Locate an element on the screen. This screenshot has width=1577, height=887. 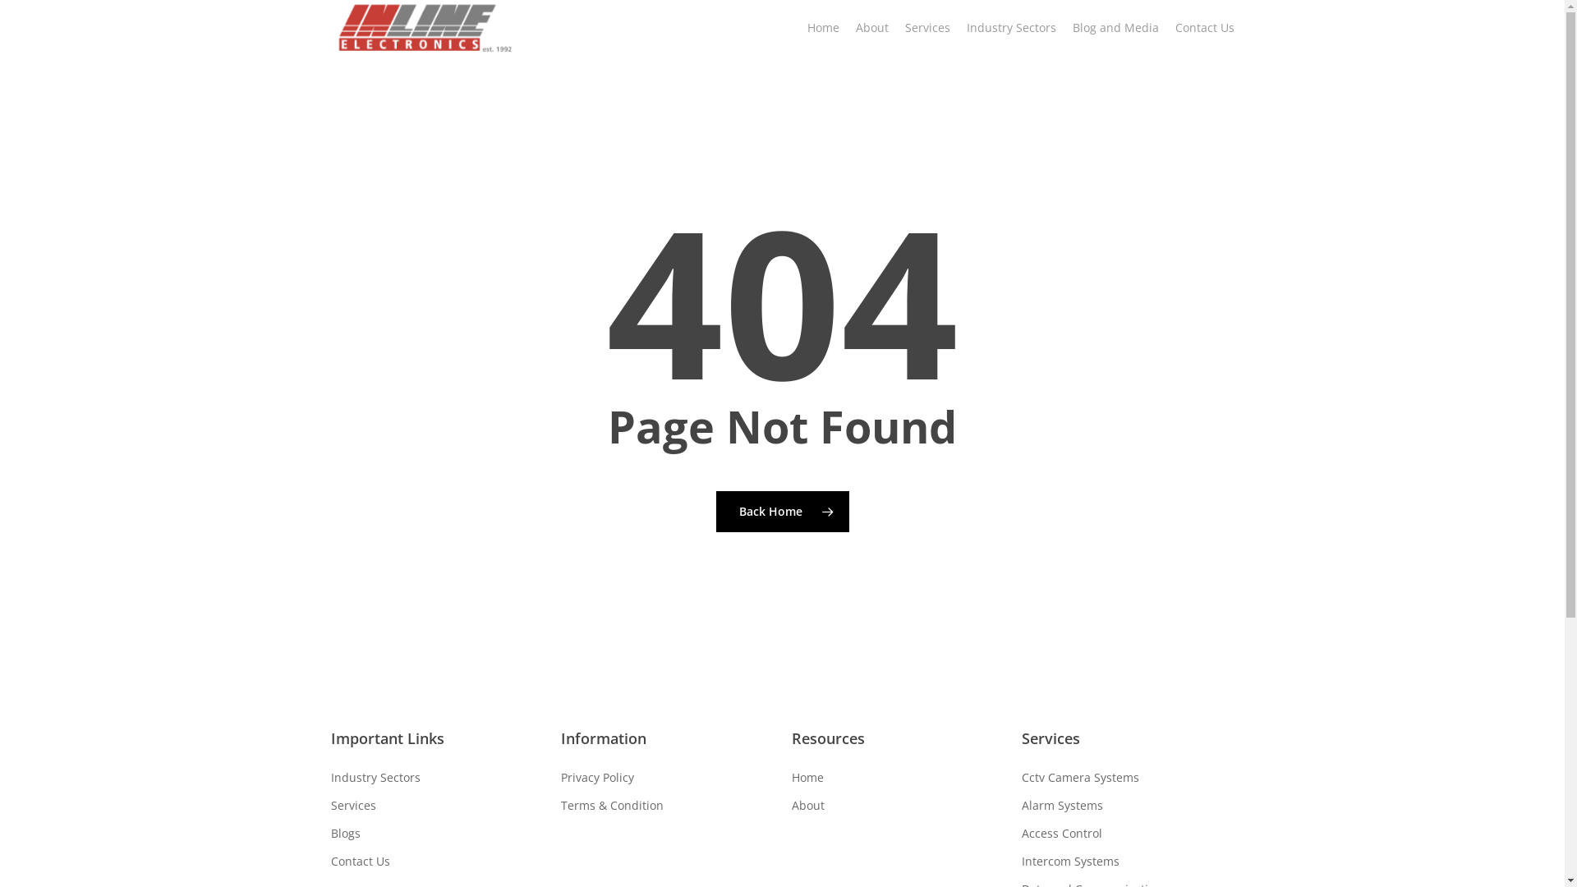
Contact Us is located at coordinates (437, 862).